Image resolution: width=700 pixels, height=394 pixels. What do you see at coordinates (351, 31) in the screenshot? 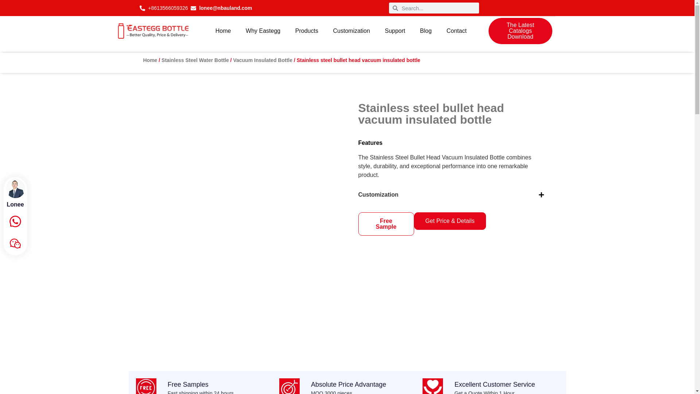
I see `Customization` at bounding box center [351, 31].